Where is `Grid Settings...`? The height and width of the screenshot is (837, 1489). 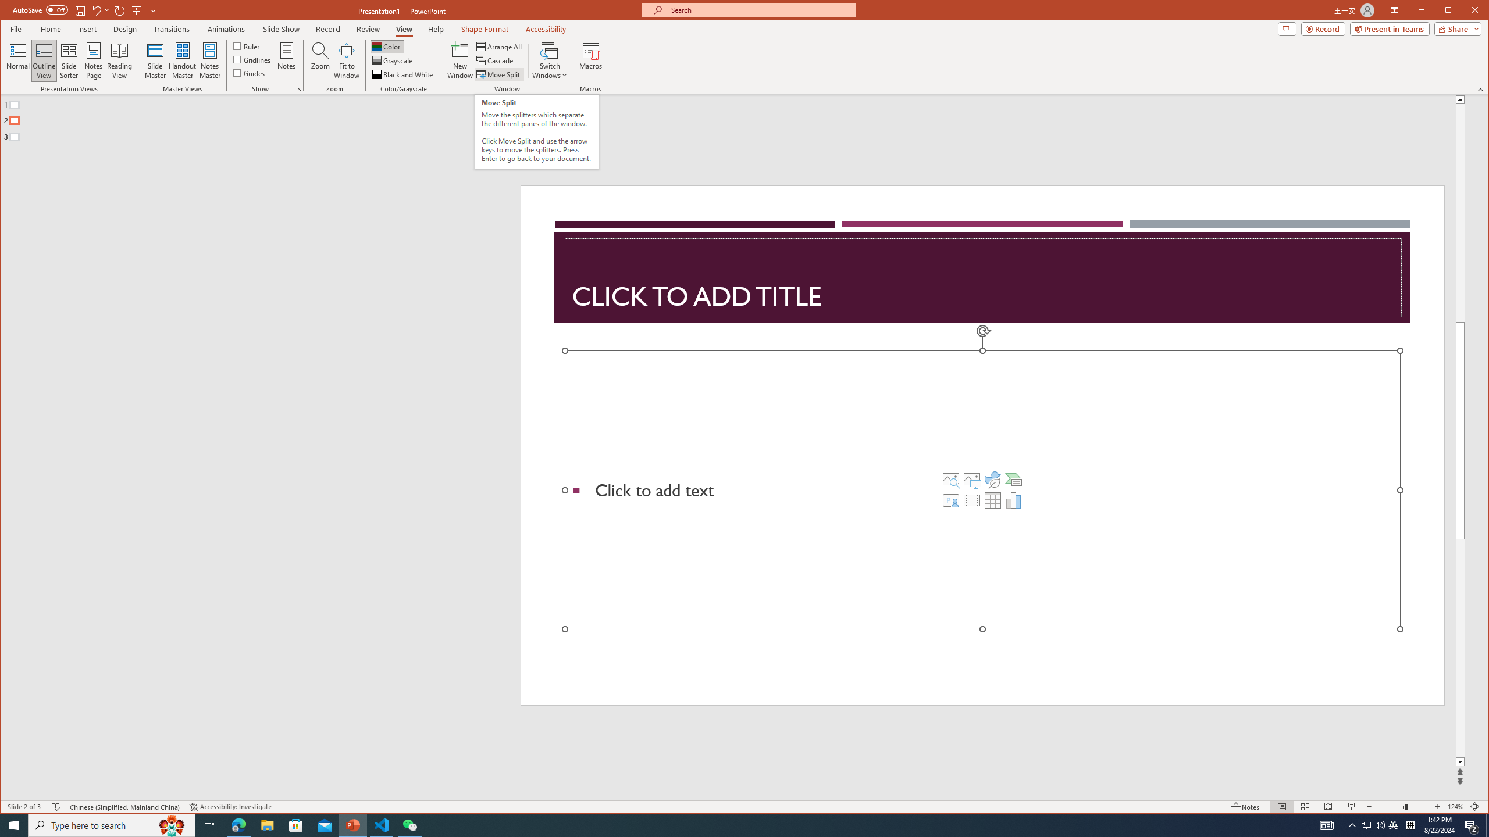
Grid Settings... is located at coordinates (299, 89).